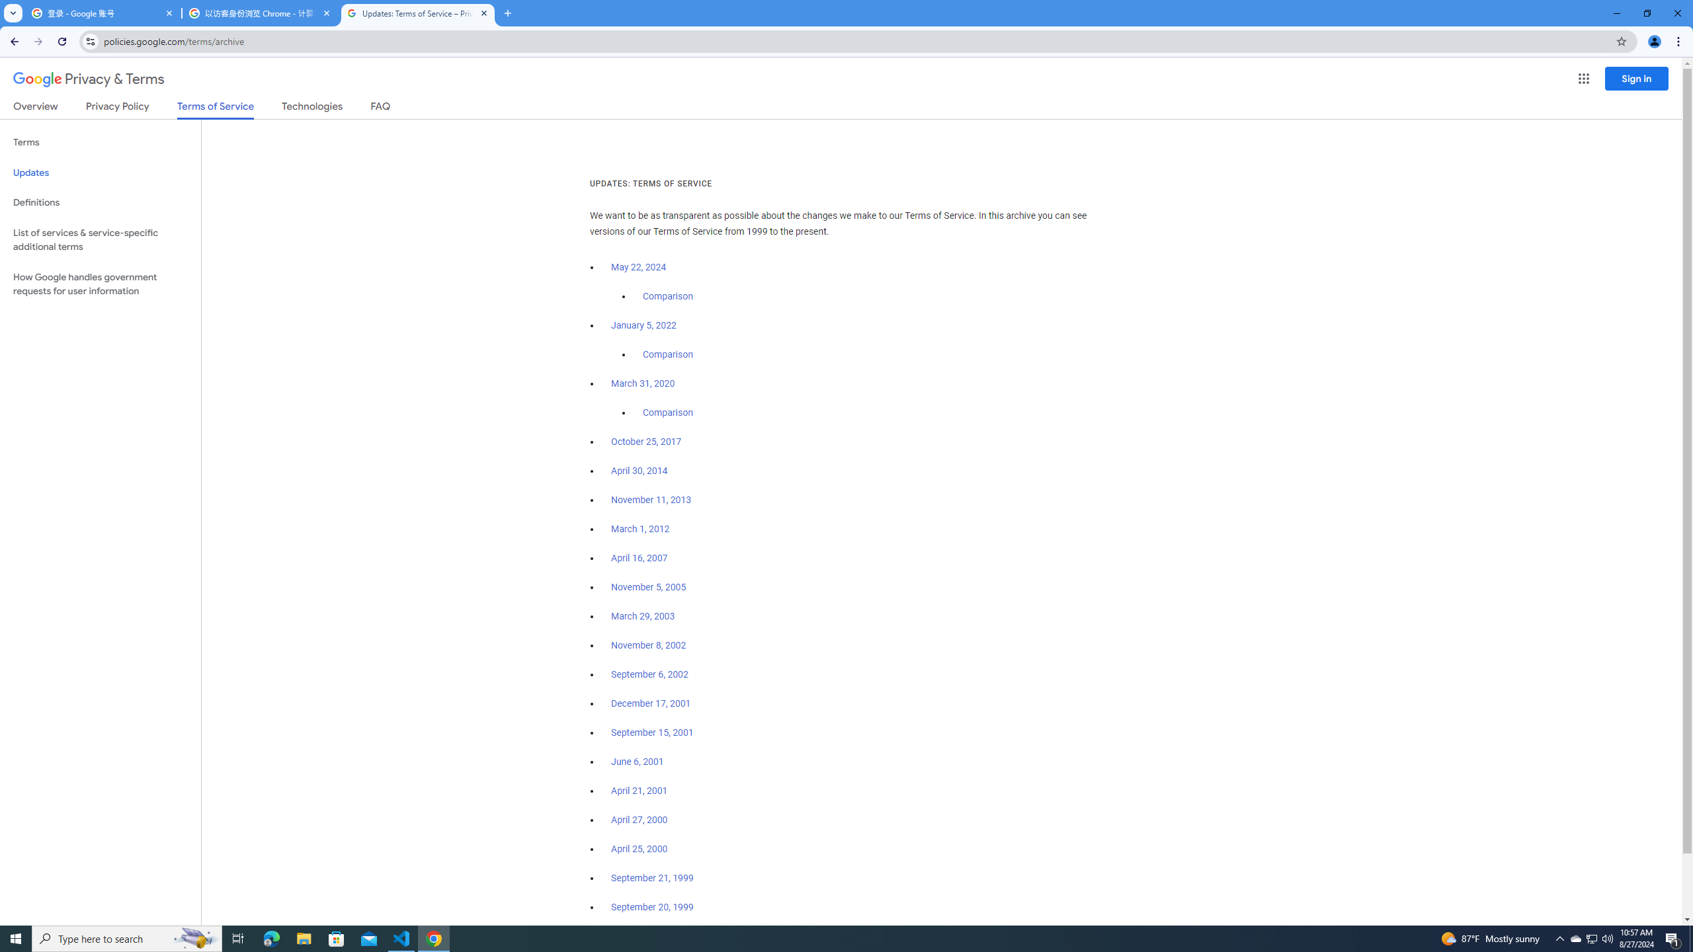 The image size is (1693, 952). I want to click on September 6, 2002, so click(649, 674).